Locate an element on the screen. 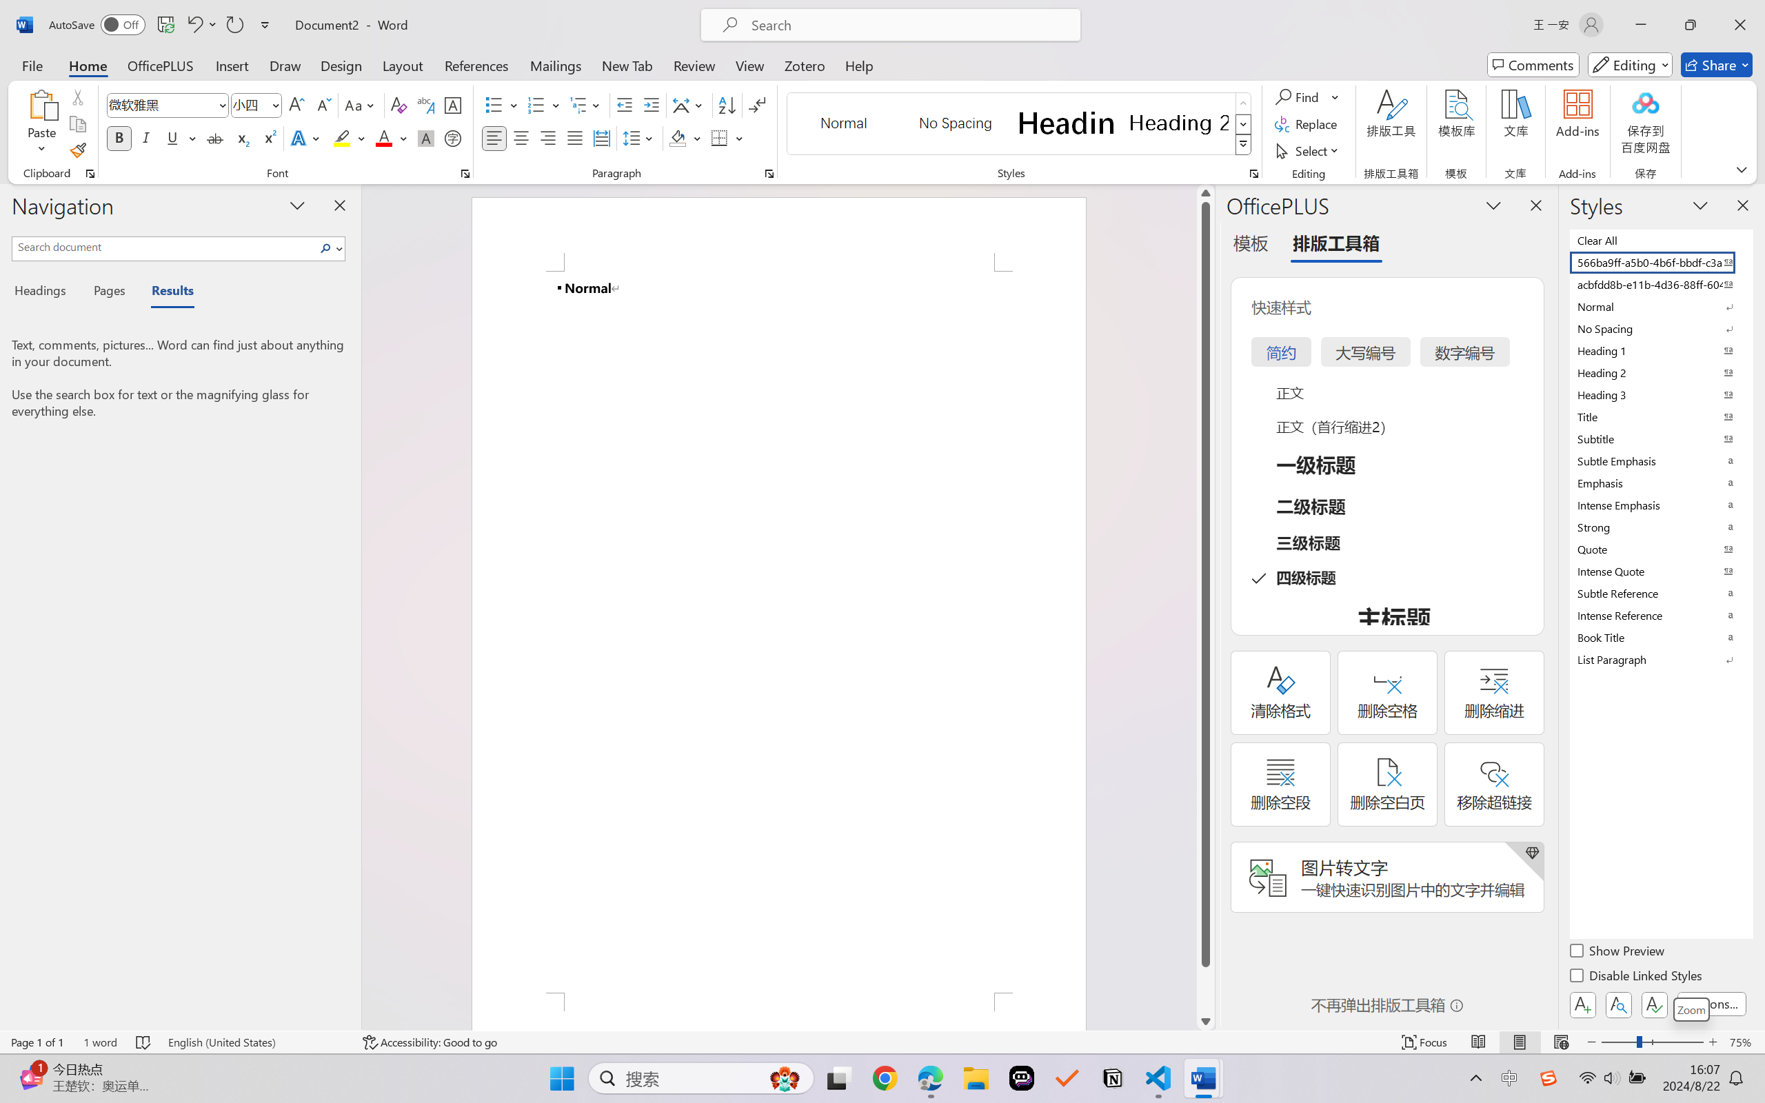 This screenshot has width=1765, height=1103. Insert is located at coordinates (232, 65).